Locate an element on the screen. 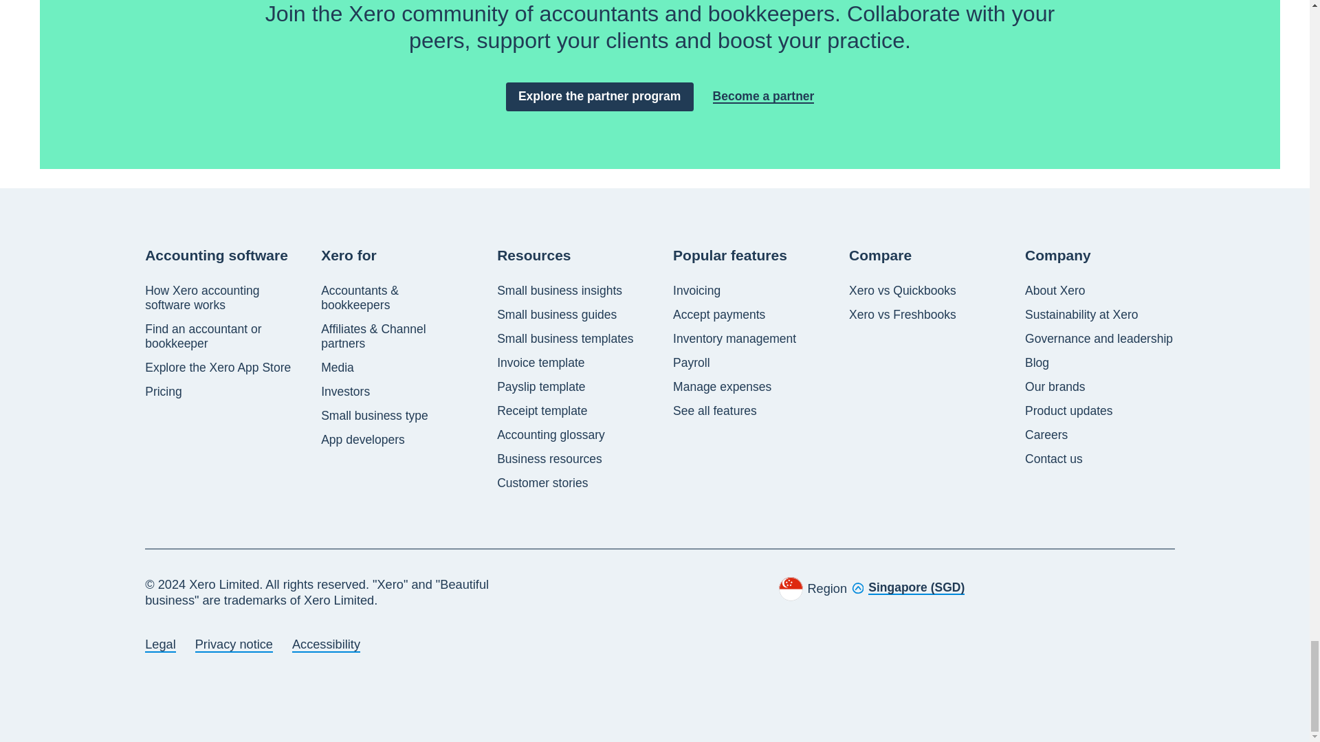 The height and width of the screenshot is (742, 1320). Payslip template is located at coordinates (540, 386).